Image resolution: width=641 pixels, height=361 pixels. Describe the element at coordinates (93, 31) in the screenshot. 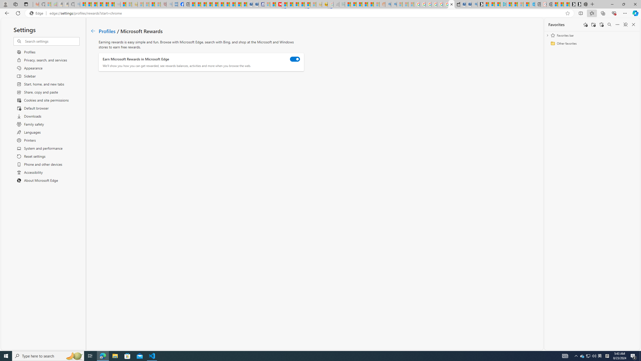

I see `Go back to Profiles page.` at that location.